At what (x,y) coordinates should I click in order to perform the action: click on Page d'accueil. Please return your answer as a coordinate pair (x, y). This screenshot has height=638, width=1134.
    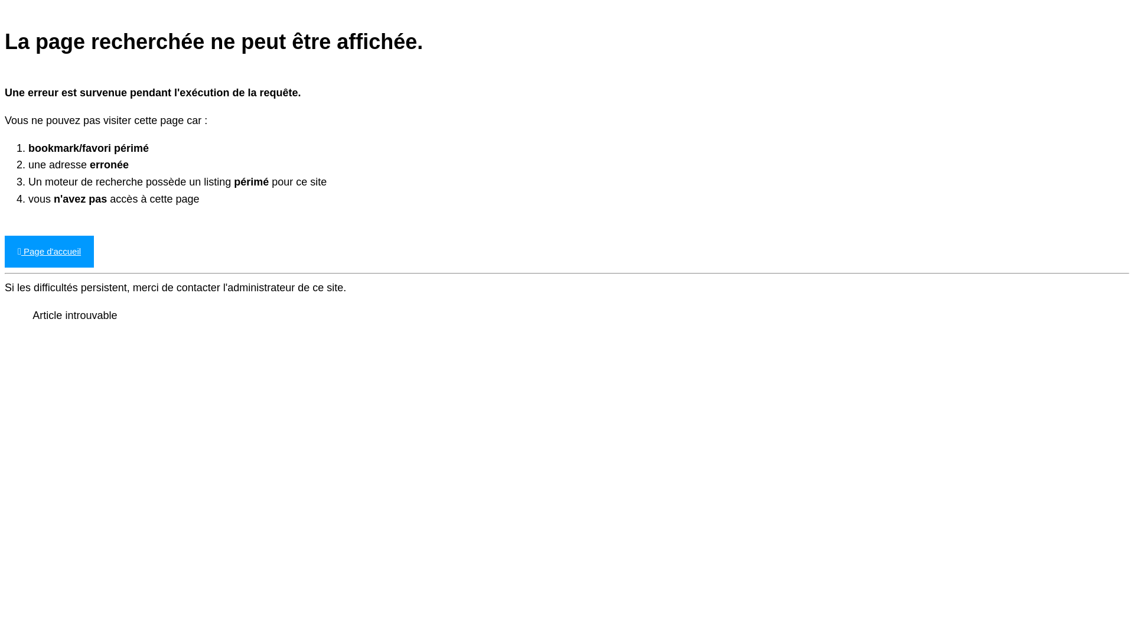
    Looking at the image, I should click on (50, 252).